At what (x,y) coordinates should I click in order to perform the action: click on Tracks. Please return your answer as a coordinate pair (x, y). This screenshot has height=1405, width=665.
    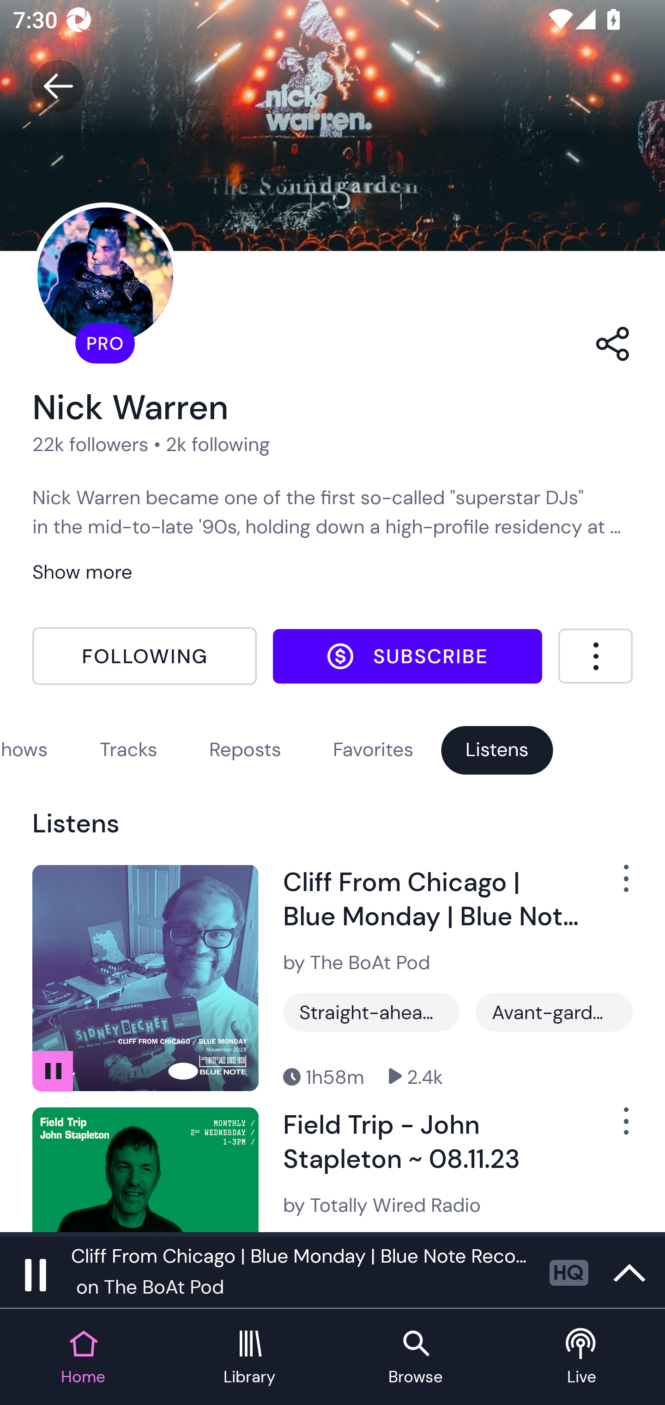
    Looking at the image, I should click on (128, 749).